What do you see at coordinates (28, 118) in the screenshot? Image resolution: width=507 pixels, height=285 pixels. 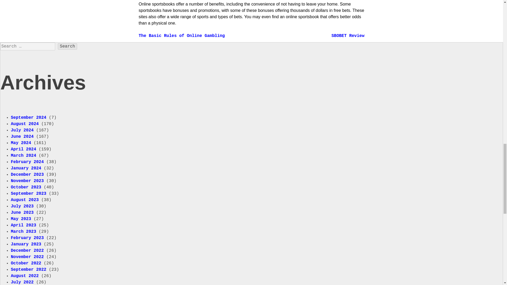 I see `September 2024` at bounding box center [28, 118].